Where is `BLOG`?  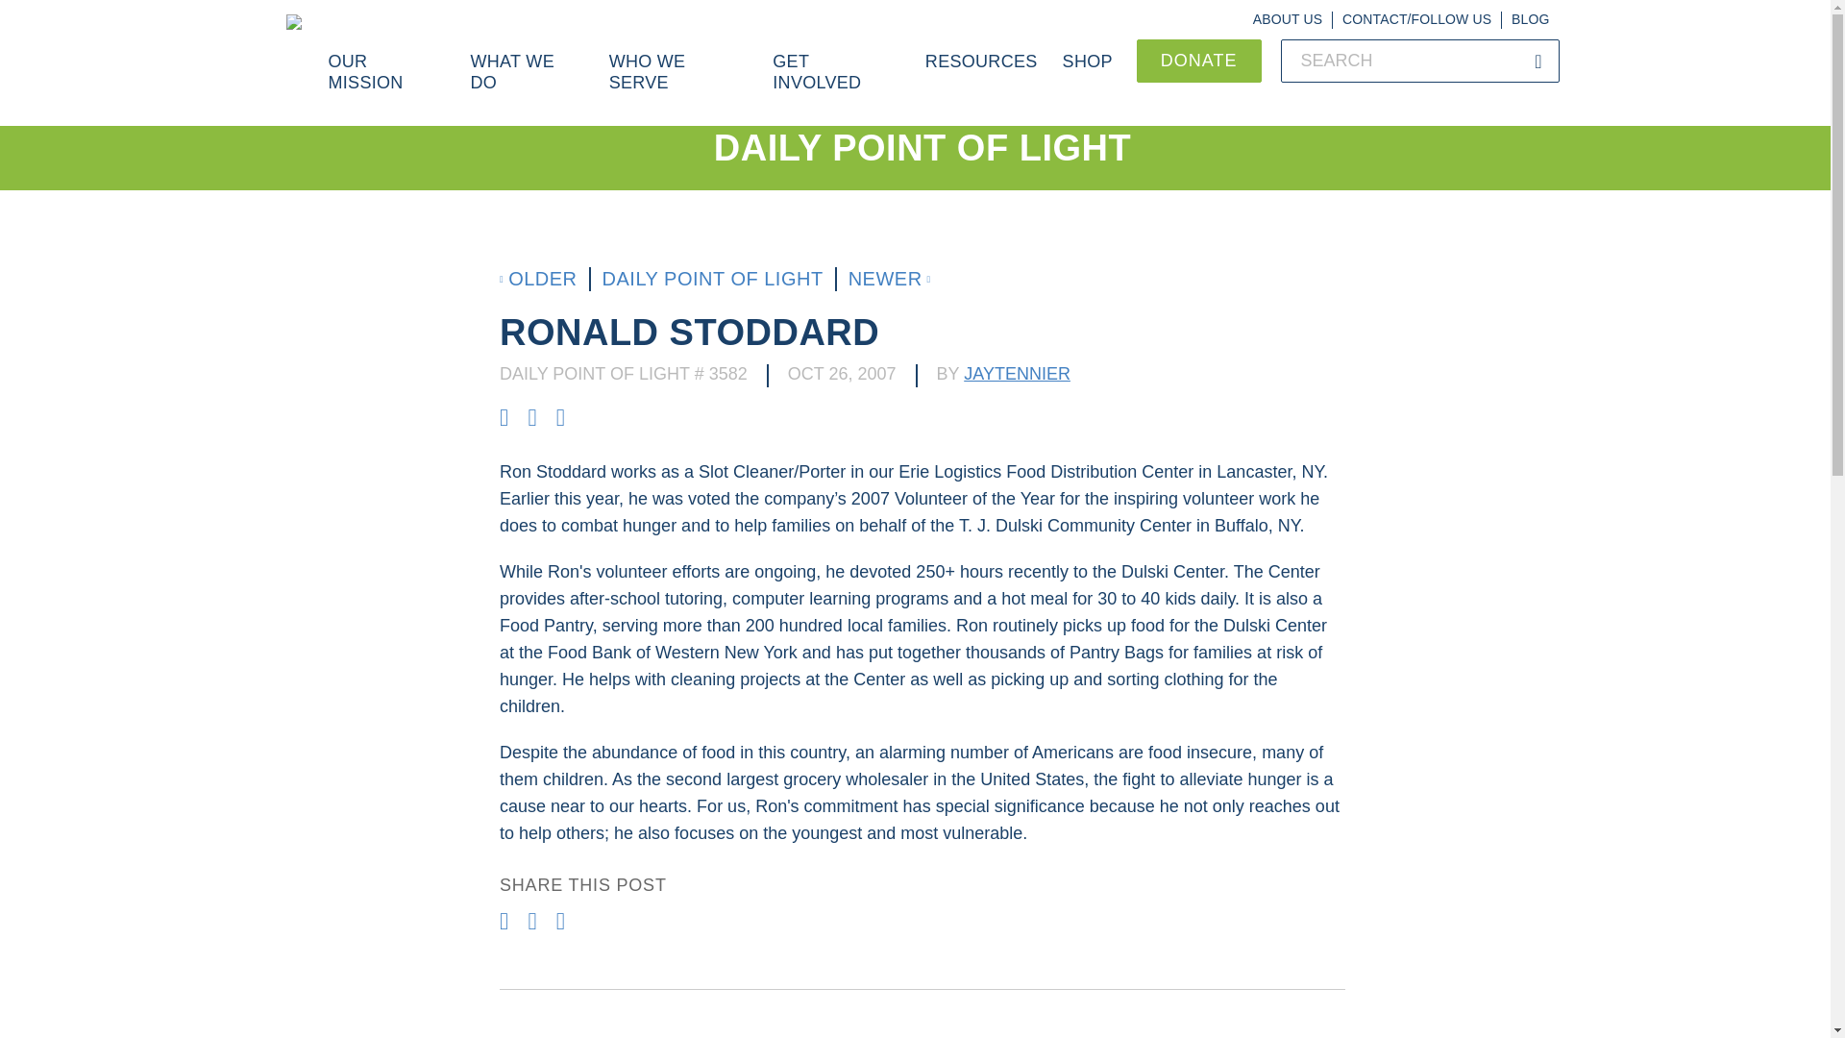 BLOG is located at coordinates (1530, 19).